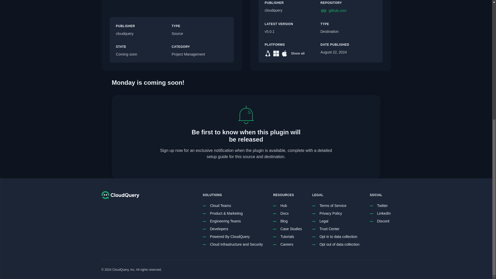 The image size is (496, 279). I want to click on Hub, so click(284, 206).